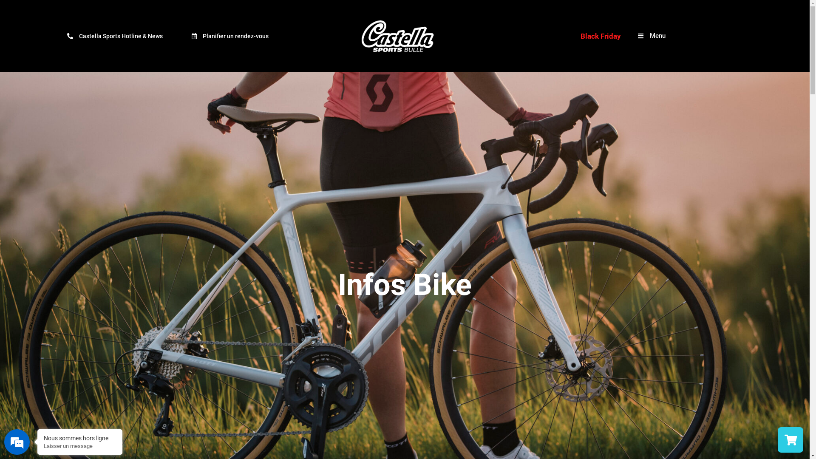 This screenshot has width=816, height=459. What do you see at coordinates (652, 36) in the screenshot?
I see `Menu` at bounding box center [652, 36].